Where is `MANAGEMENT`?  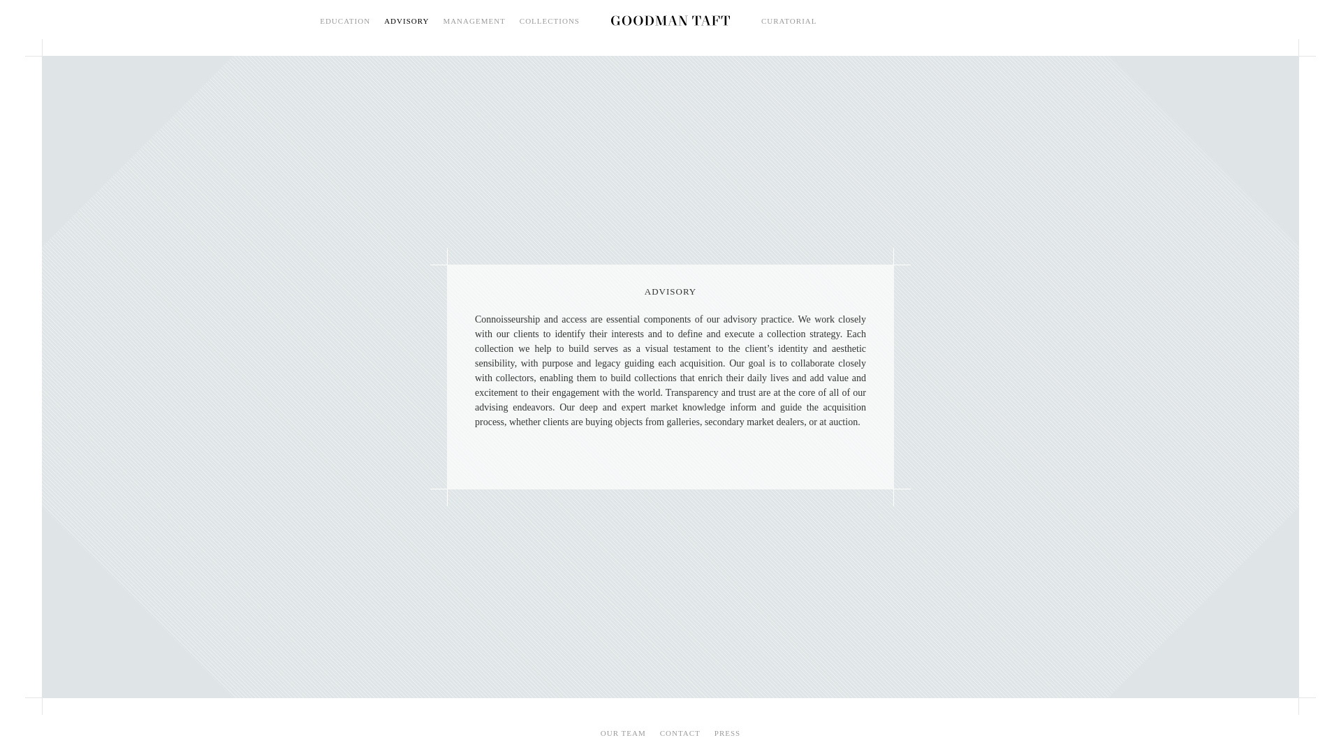
MANAGEMENT is located at coordinates (474, 21).